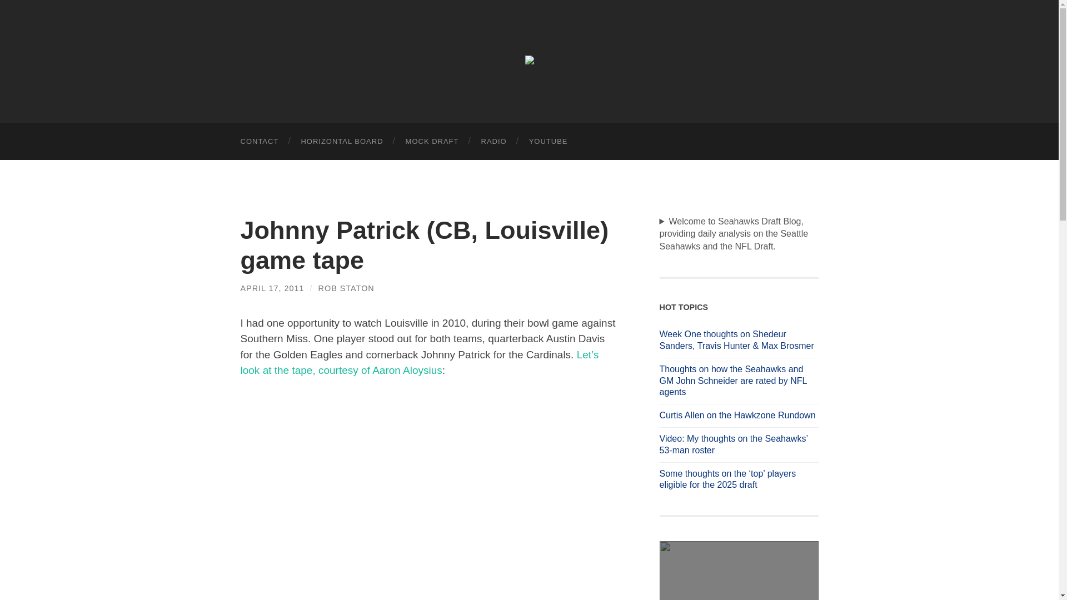  Describe the element at coordinates (529, 60) in the screenshot. I see `Seahawks Draft Blog` at that location.